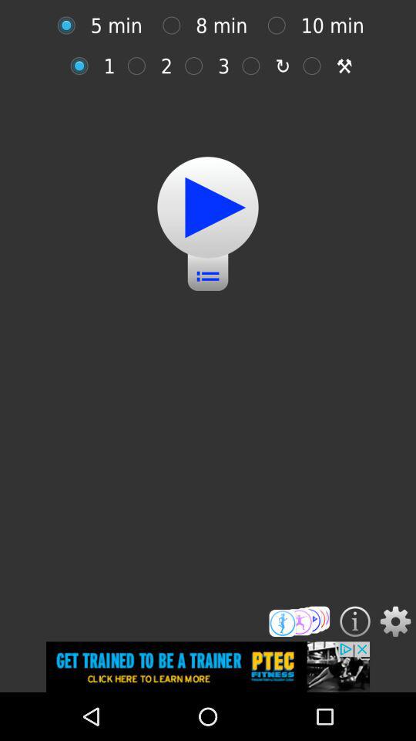 The width and height of the screenshot is (416, 741). I want to click on select 5 minutes, so click(70, 25).